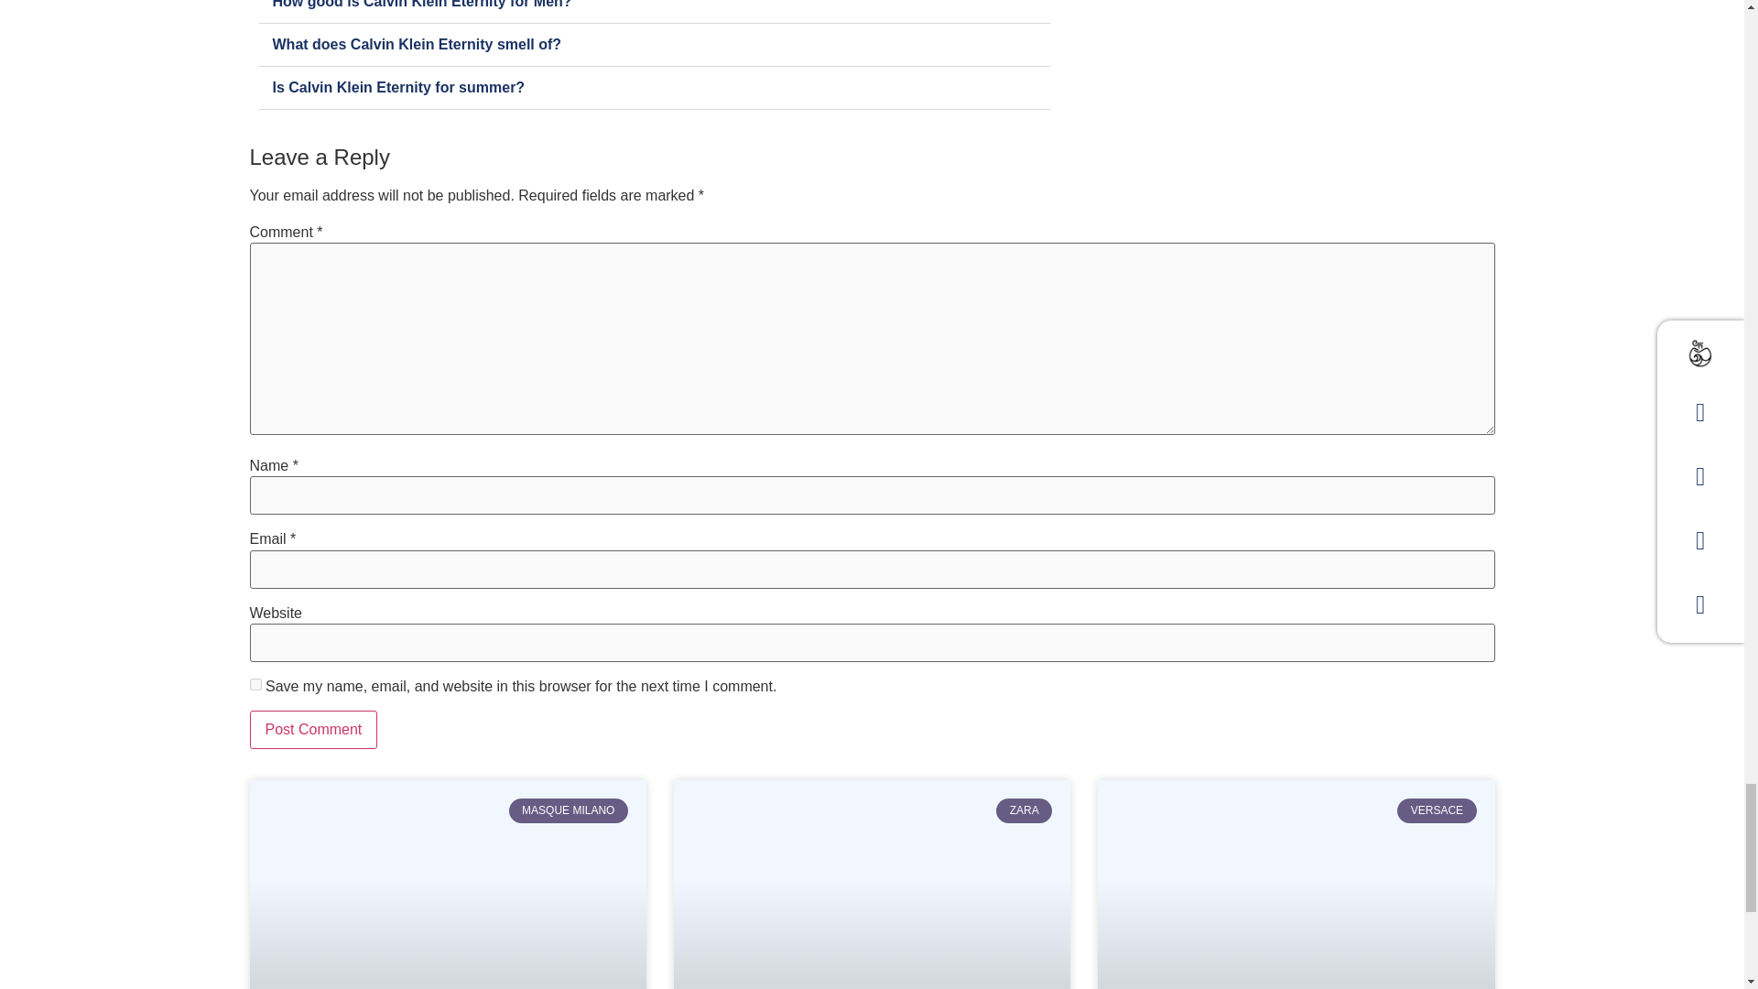  I want to click on Post Comment, so click(313, 729).